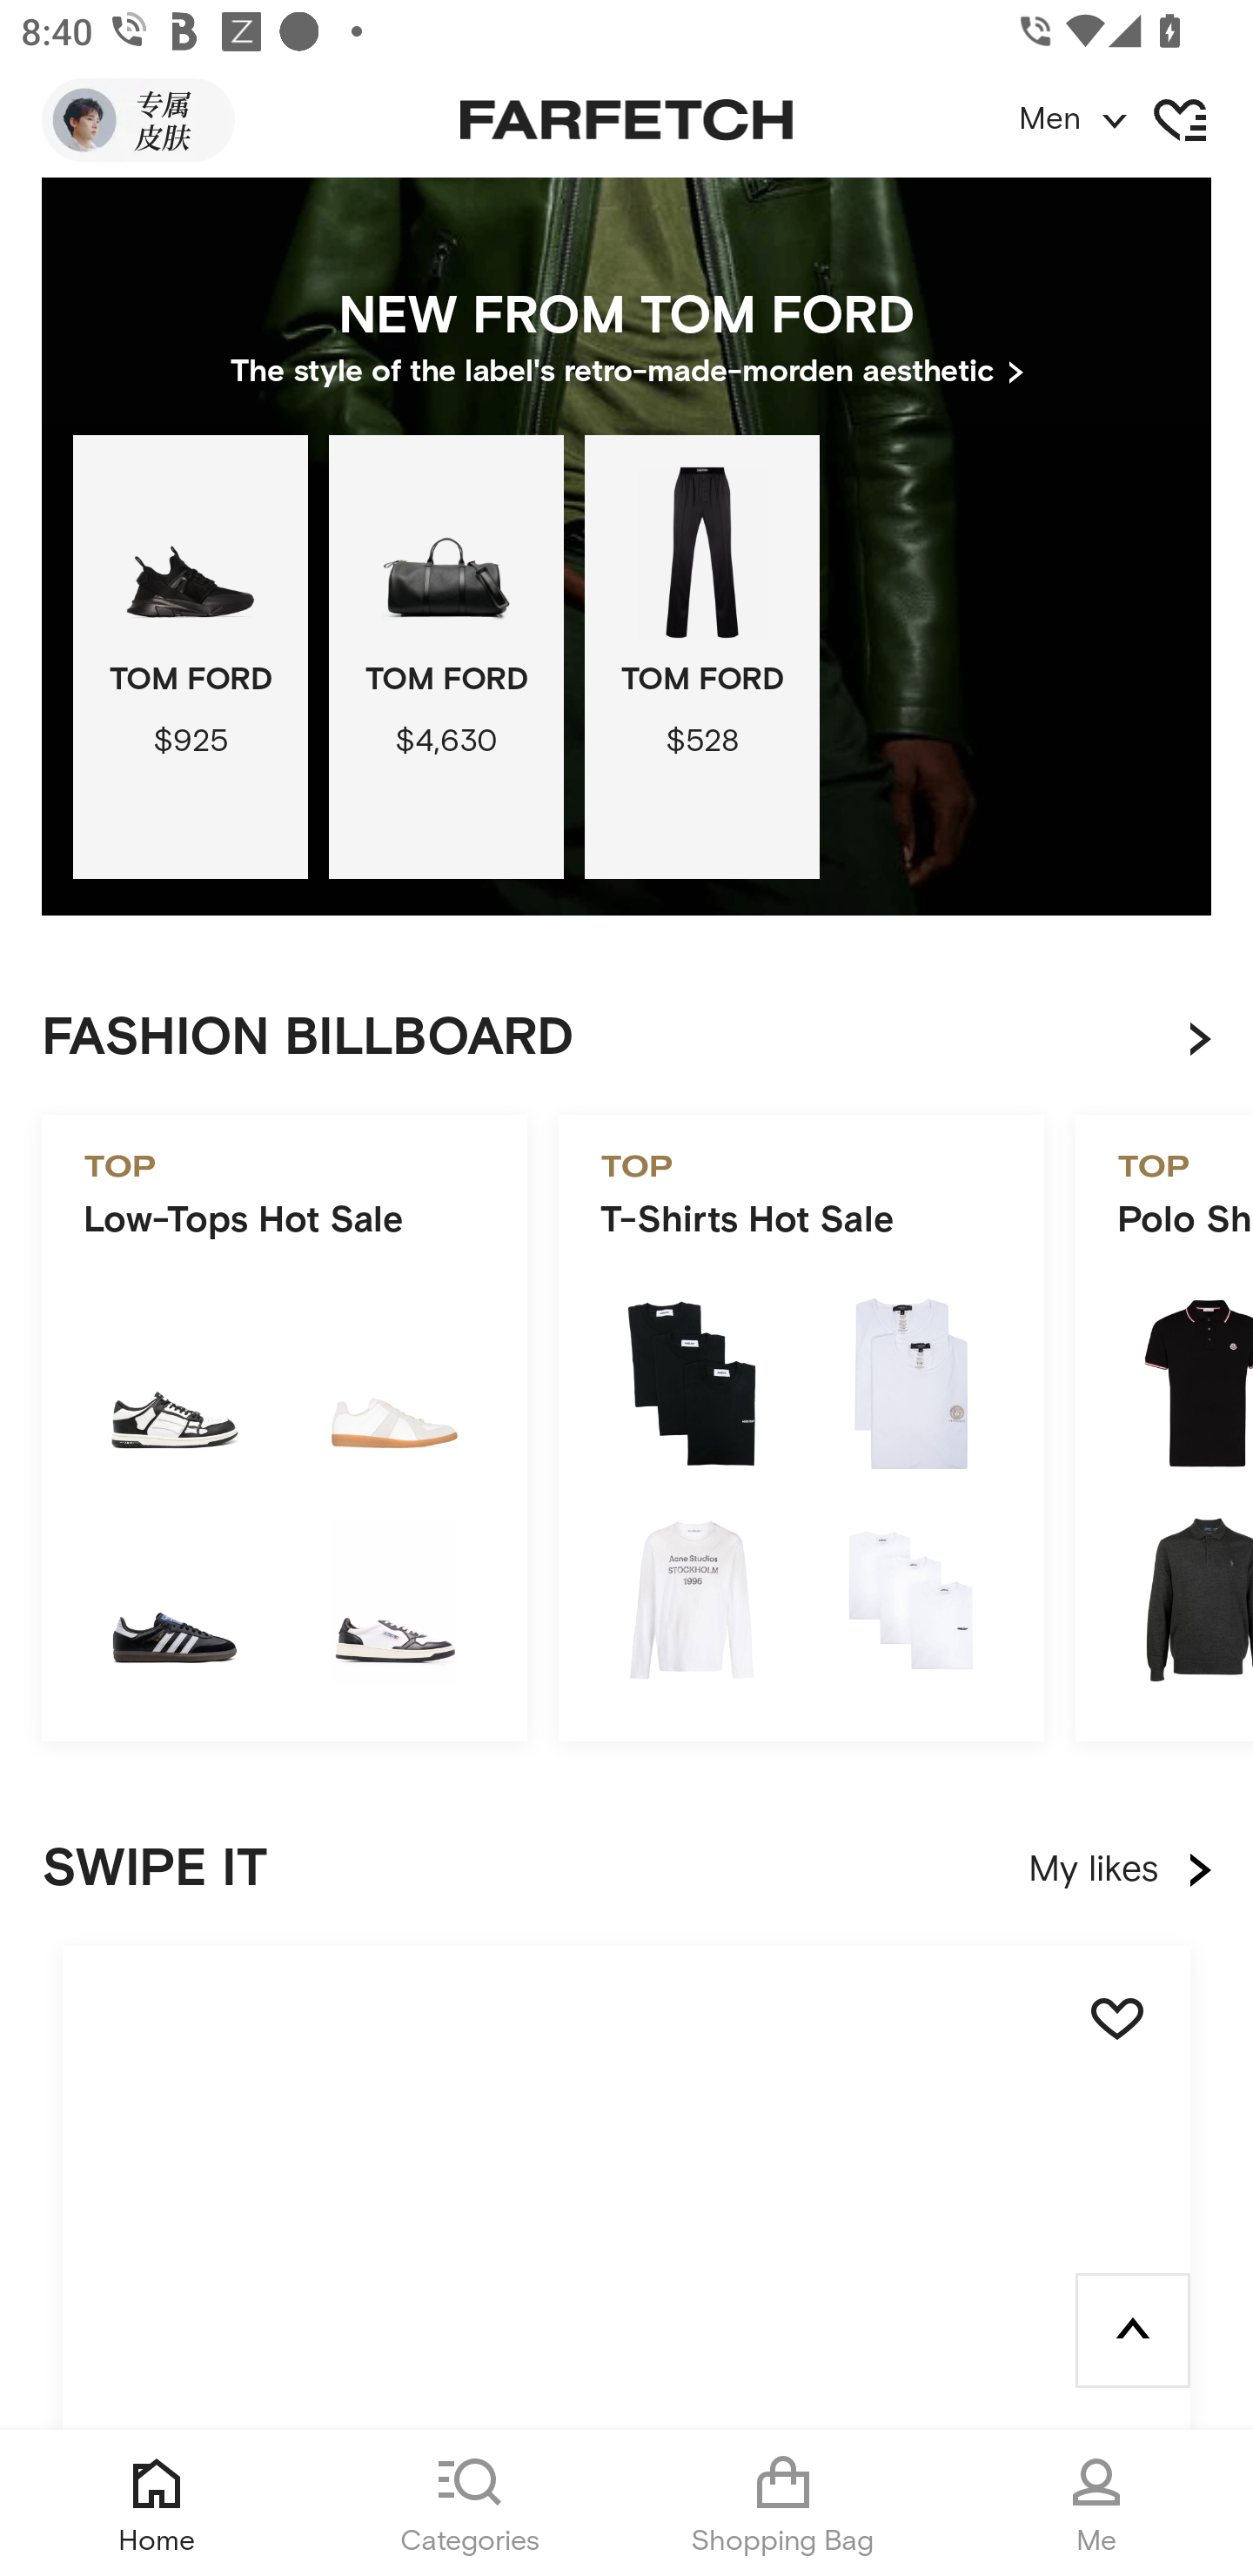  I want to click on Categories, so click(470, 2503).